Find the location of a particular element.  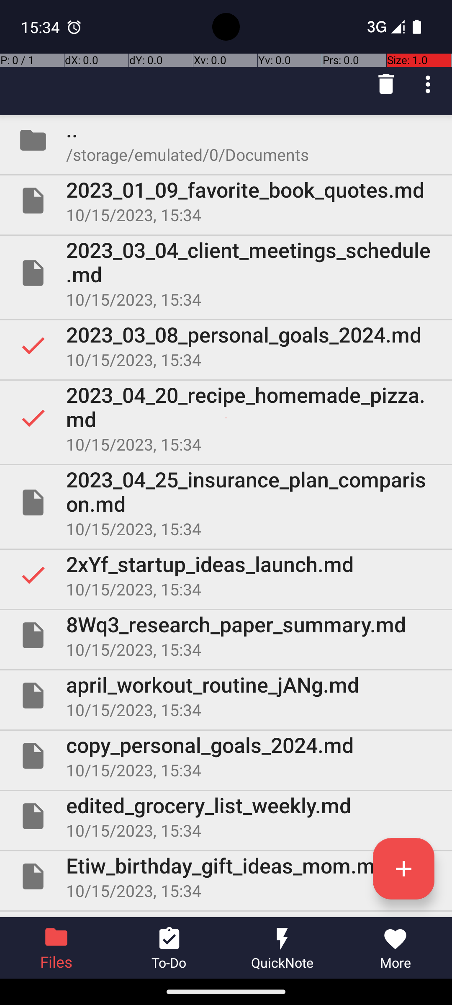

File 2023_03_04_client_meetings_schedule.md  is located at coordinates (226, 273).